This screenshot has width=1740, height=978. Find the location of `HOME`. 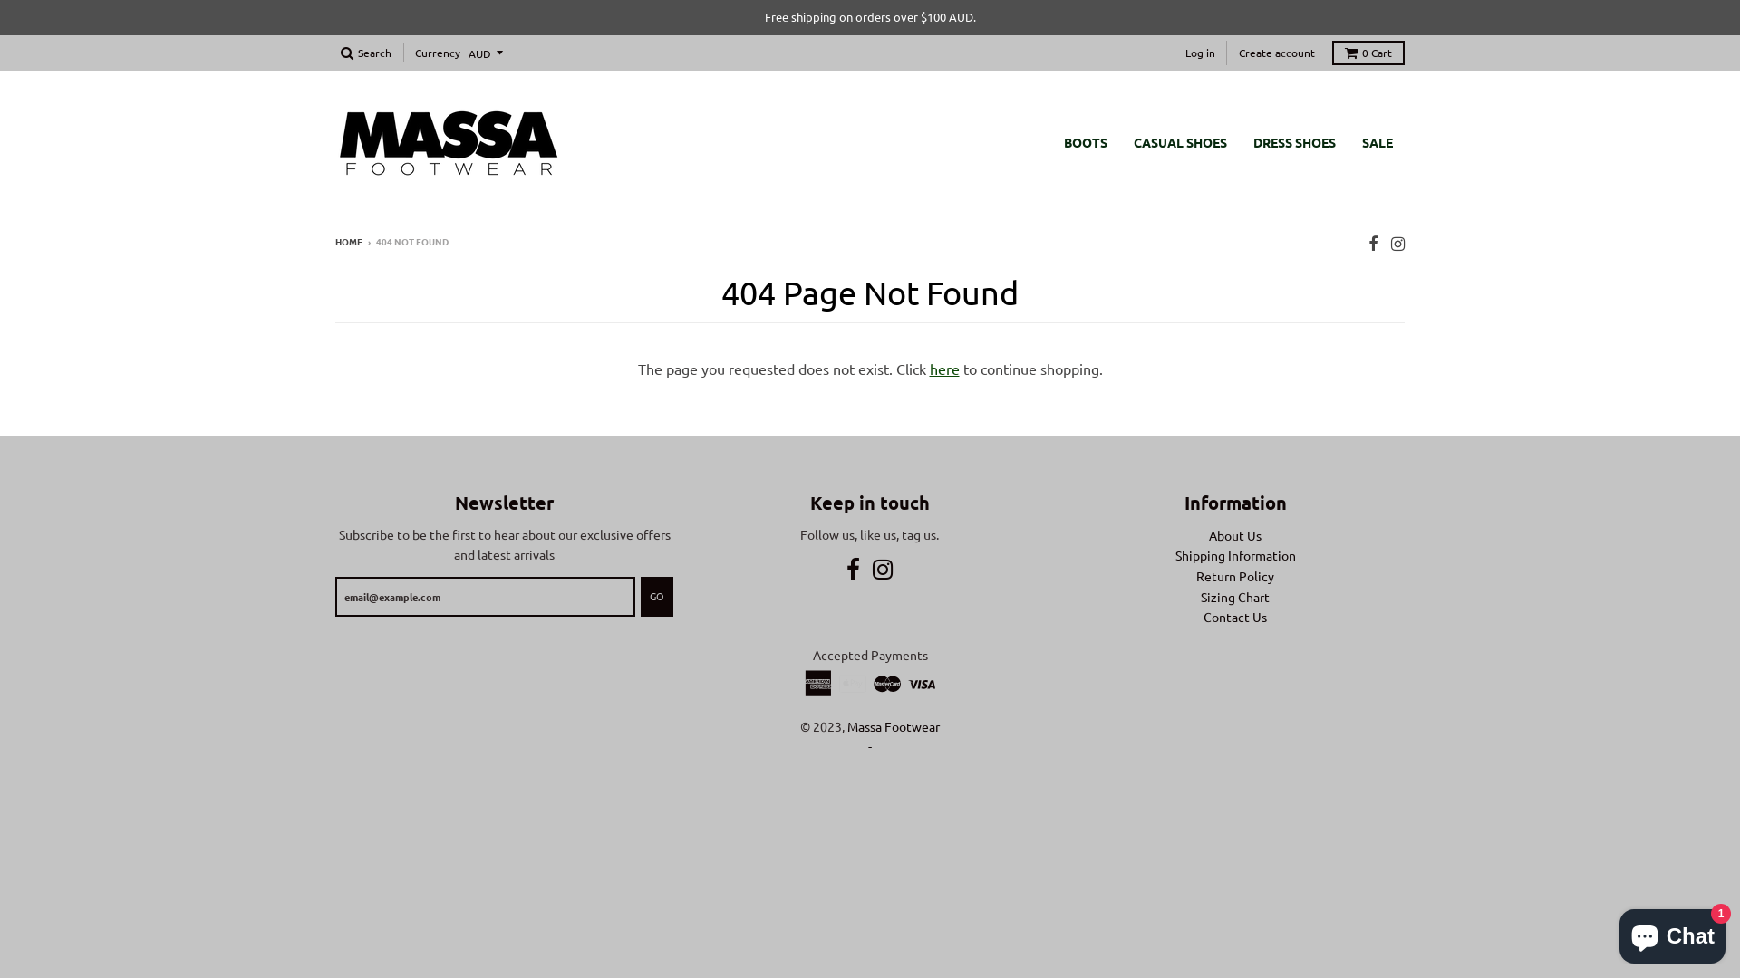

HOME is located at coordinates (349, 241).